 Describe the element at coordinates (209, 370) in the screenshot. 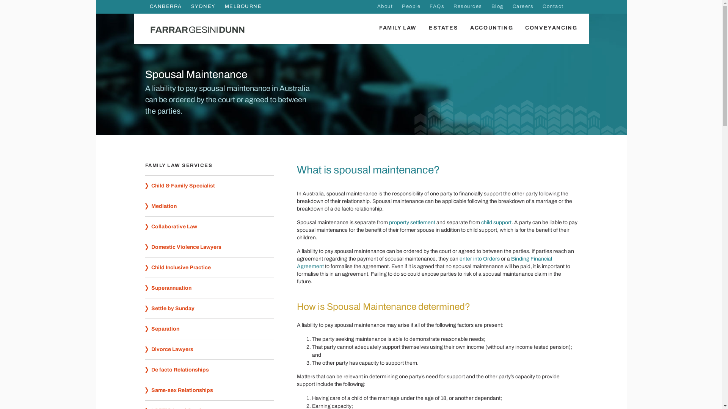

I see `De facto Relationships` at that location.